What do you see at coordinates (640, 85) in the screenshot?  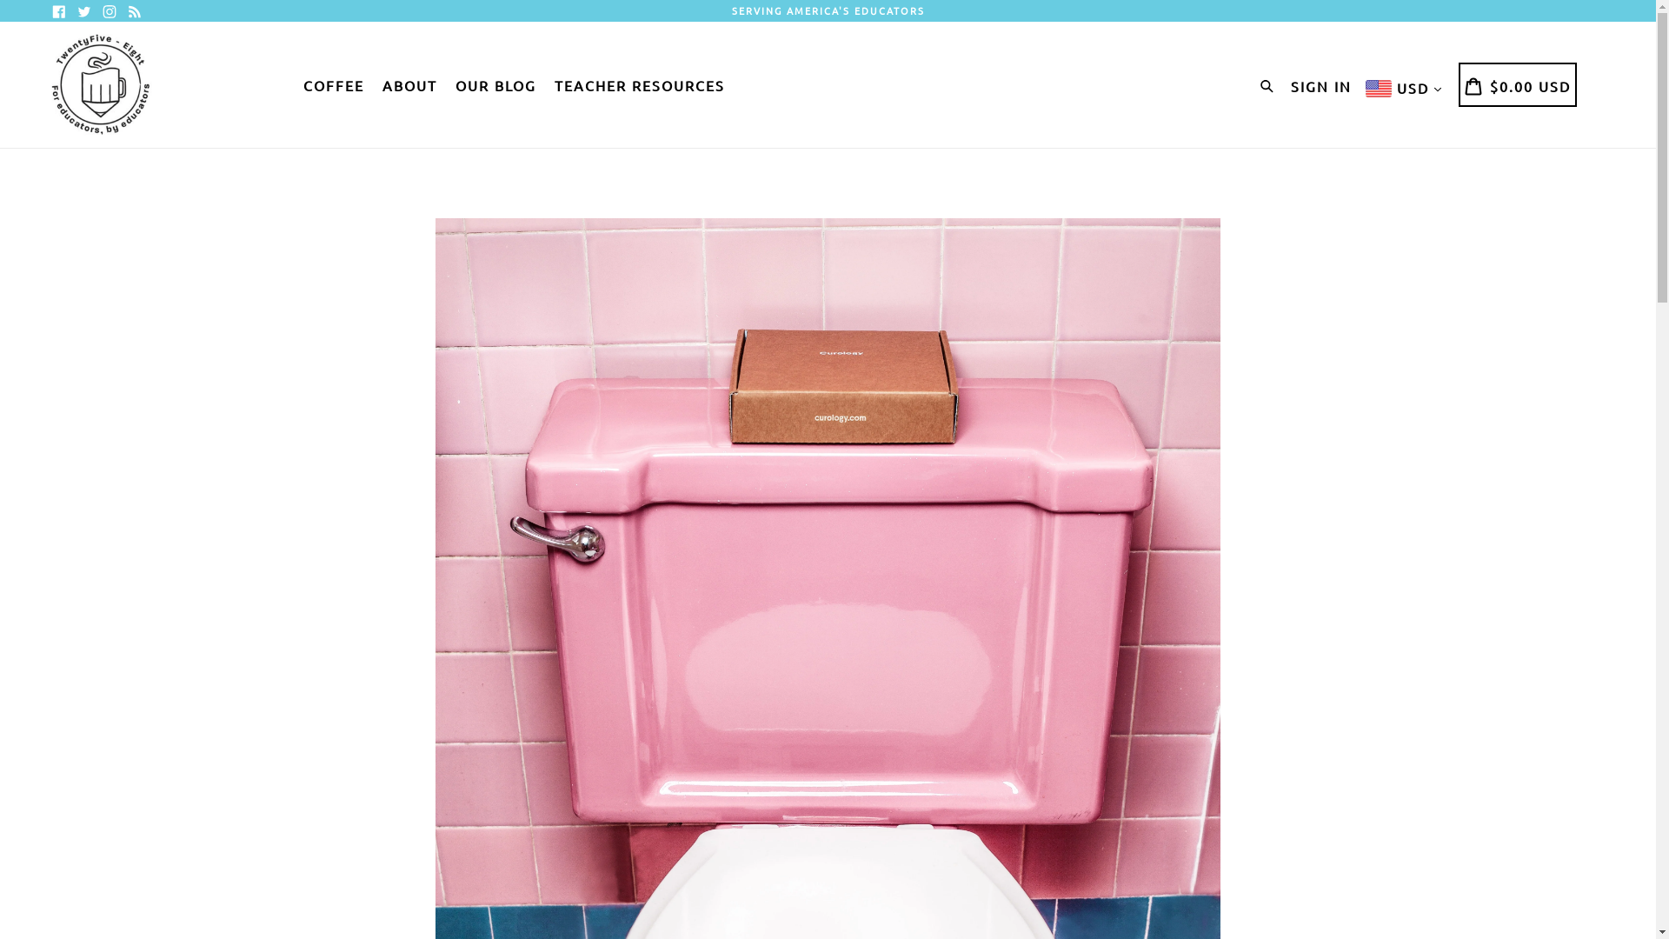 I see `TEACHER RESOURCES` at bounding box center [640, 85].